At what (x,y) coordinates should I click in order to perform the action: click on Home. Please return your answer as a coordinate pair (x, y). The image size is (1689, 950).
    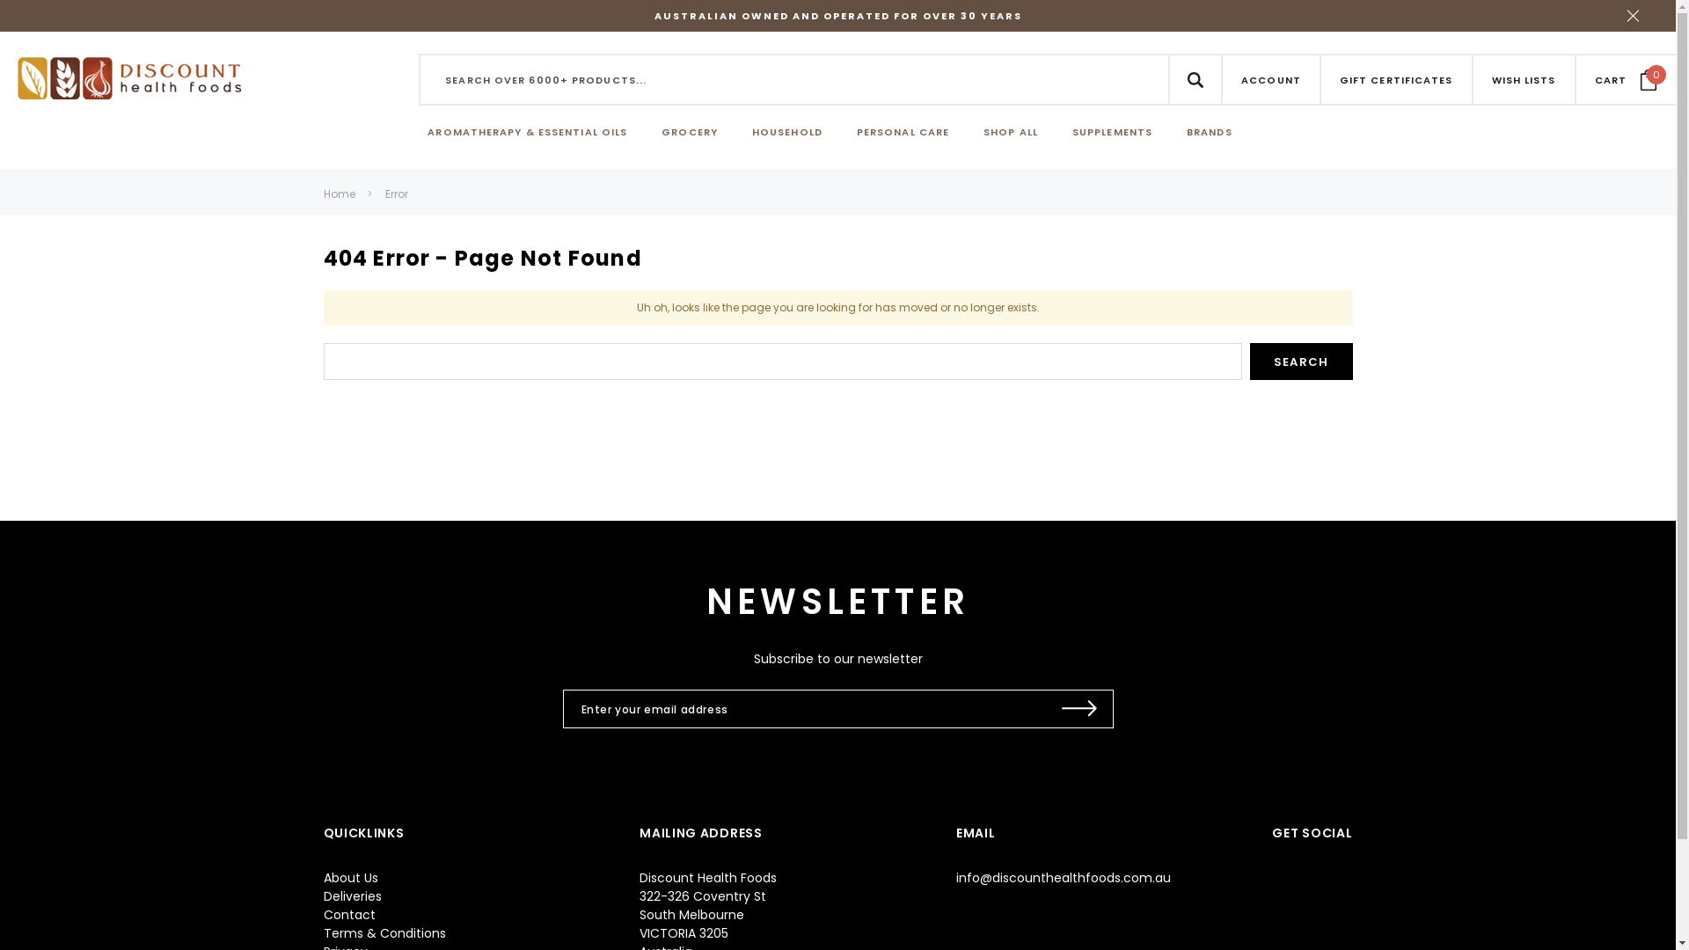
    Looking at the image, I should click on (340, 194).